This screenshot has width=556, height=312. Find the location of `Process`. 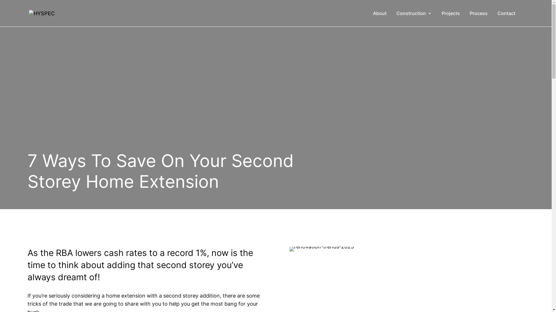

Process is located at coordinates (479, 19).